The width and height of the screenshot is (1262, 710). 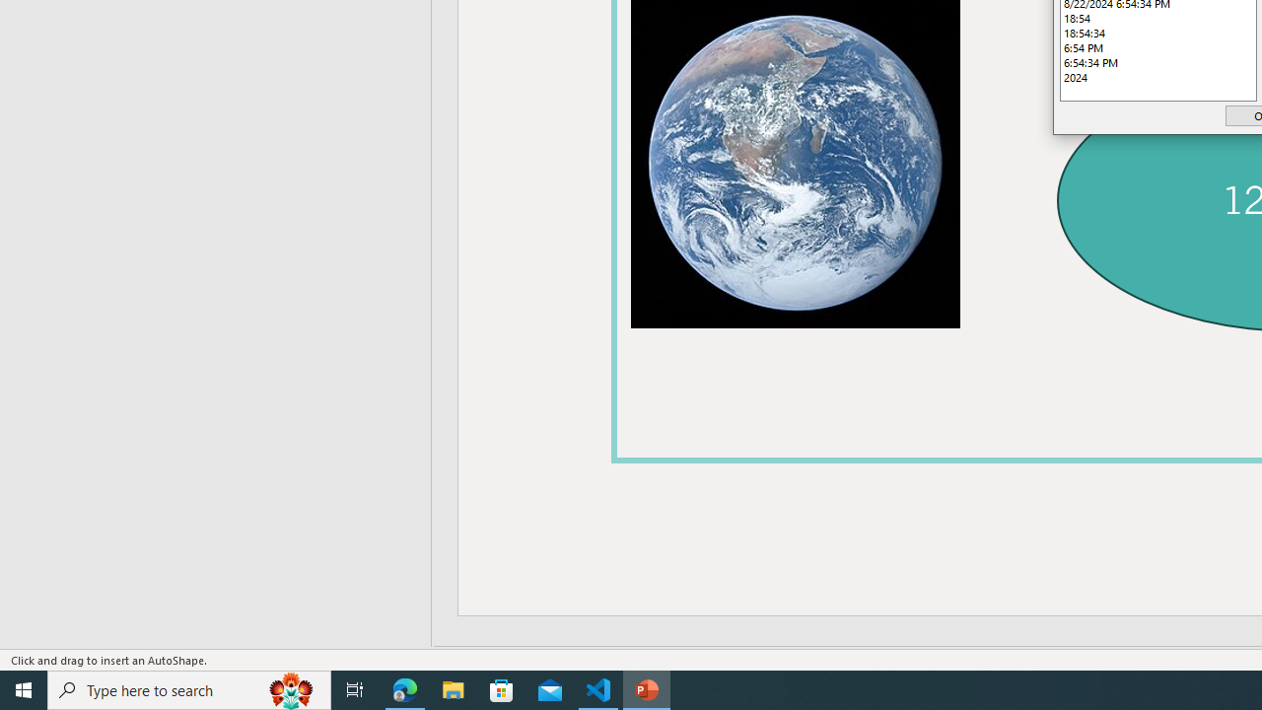 I want to click on Microsoft Edge - 1 running window, so click(x=405, y=690).